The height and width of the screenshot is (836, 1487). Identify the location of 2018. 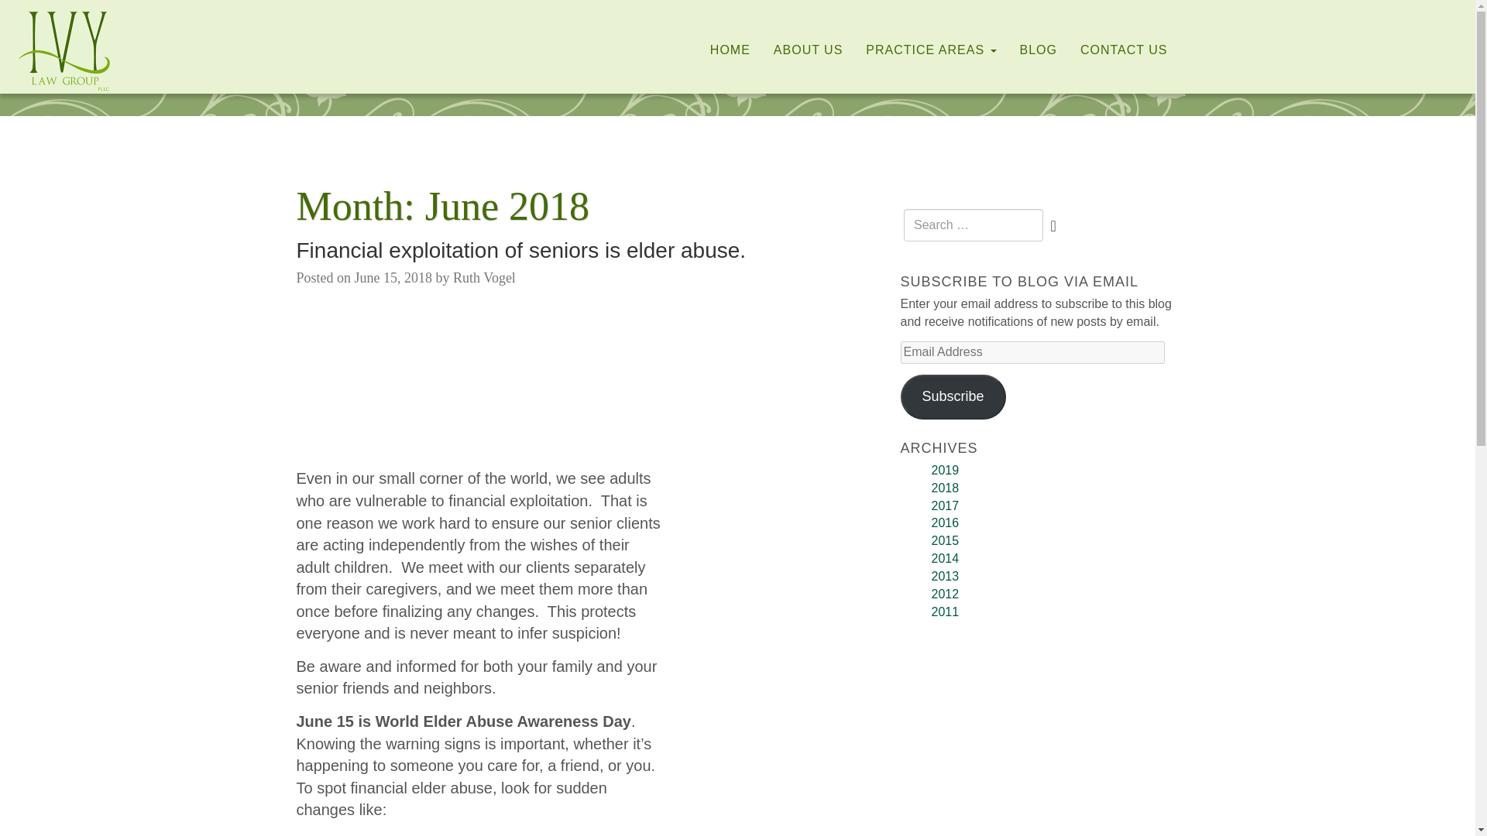
(945, 488).